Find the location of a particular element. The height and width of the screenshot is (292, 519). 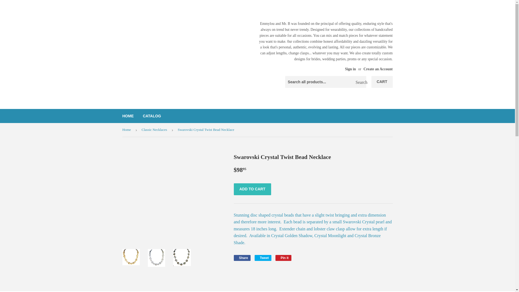

CATALOG is located at coordinates (382, 82).